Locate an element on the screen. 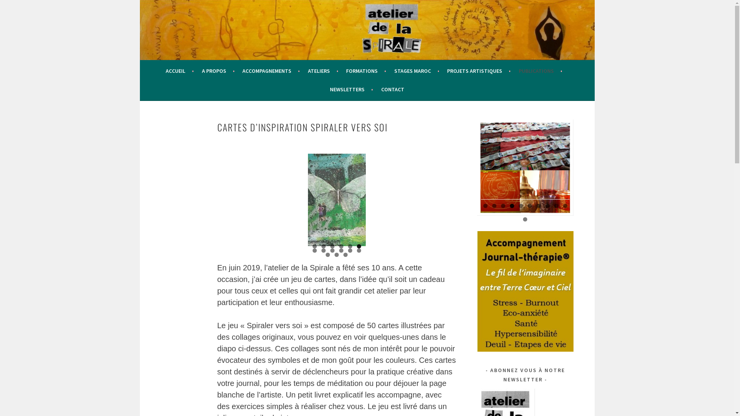  4 is located at coordinates (341, 247).